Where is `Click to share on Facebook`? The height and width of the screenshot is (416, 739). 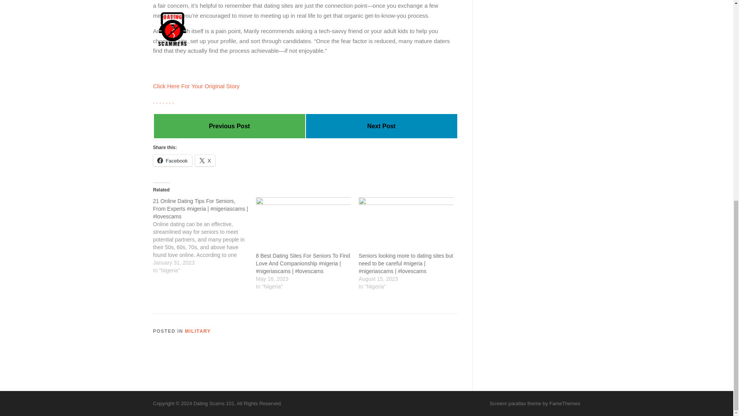 Click to share on Facebook is located at coordinates (172, 160).